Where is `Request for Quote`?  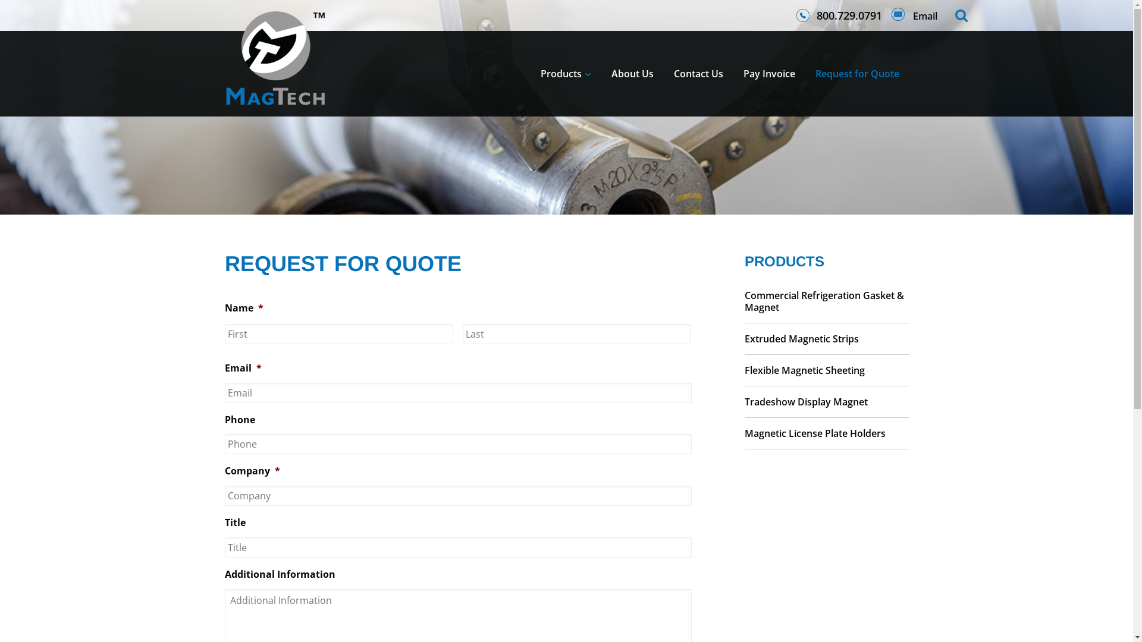 Request for Quote is located at coordinates (858, 74).